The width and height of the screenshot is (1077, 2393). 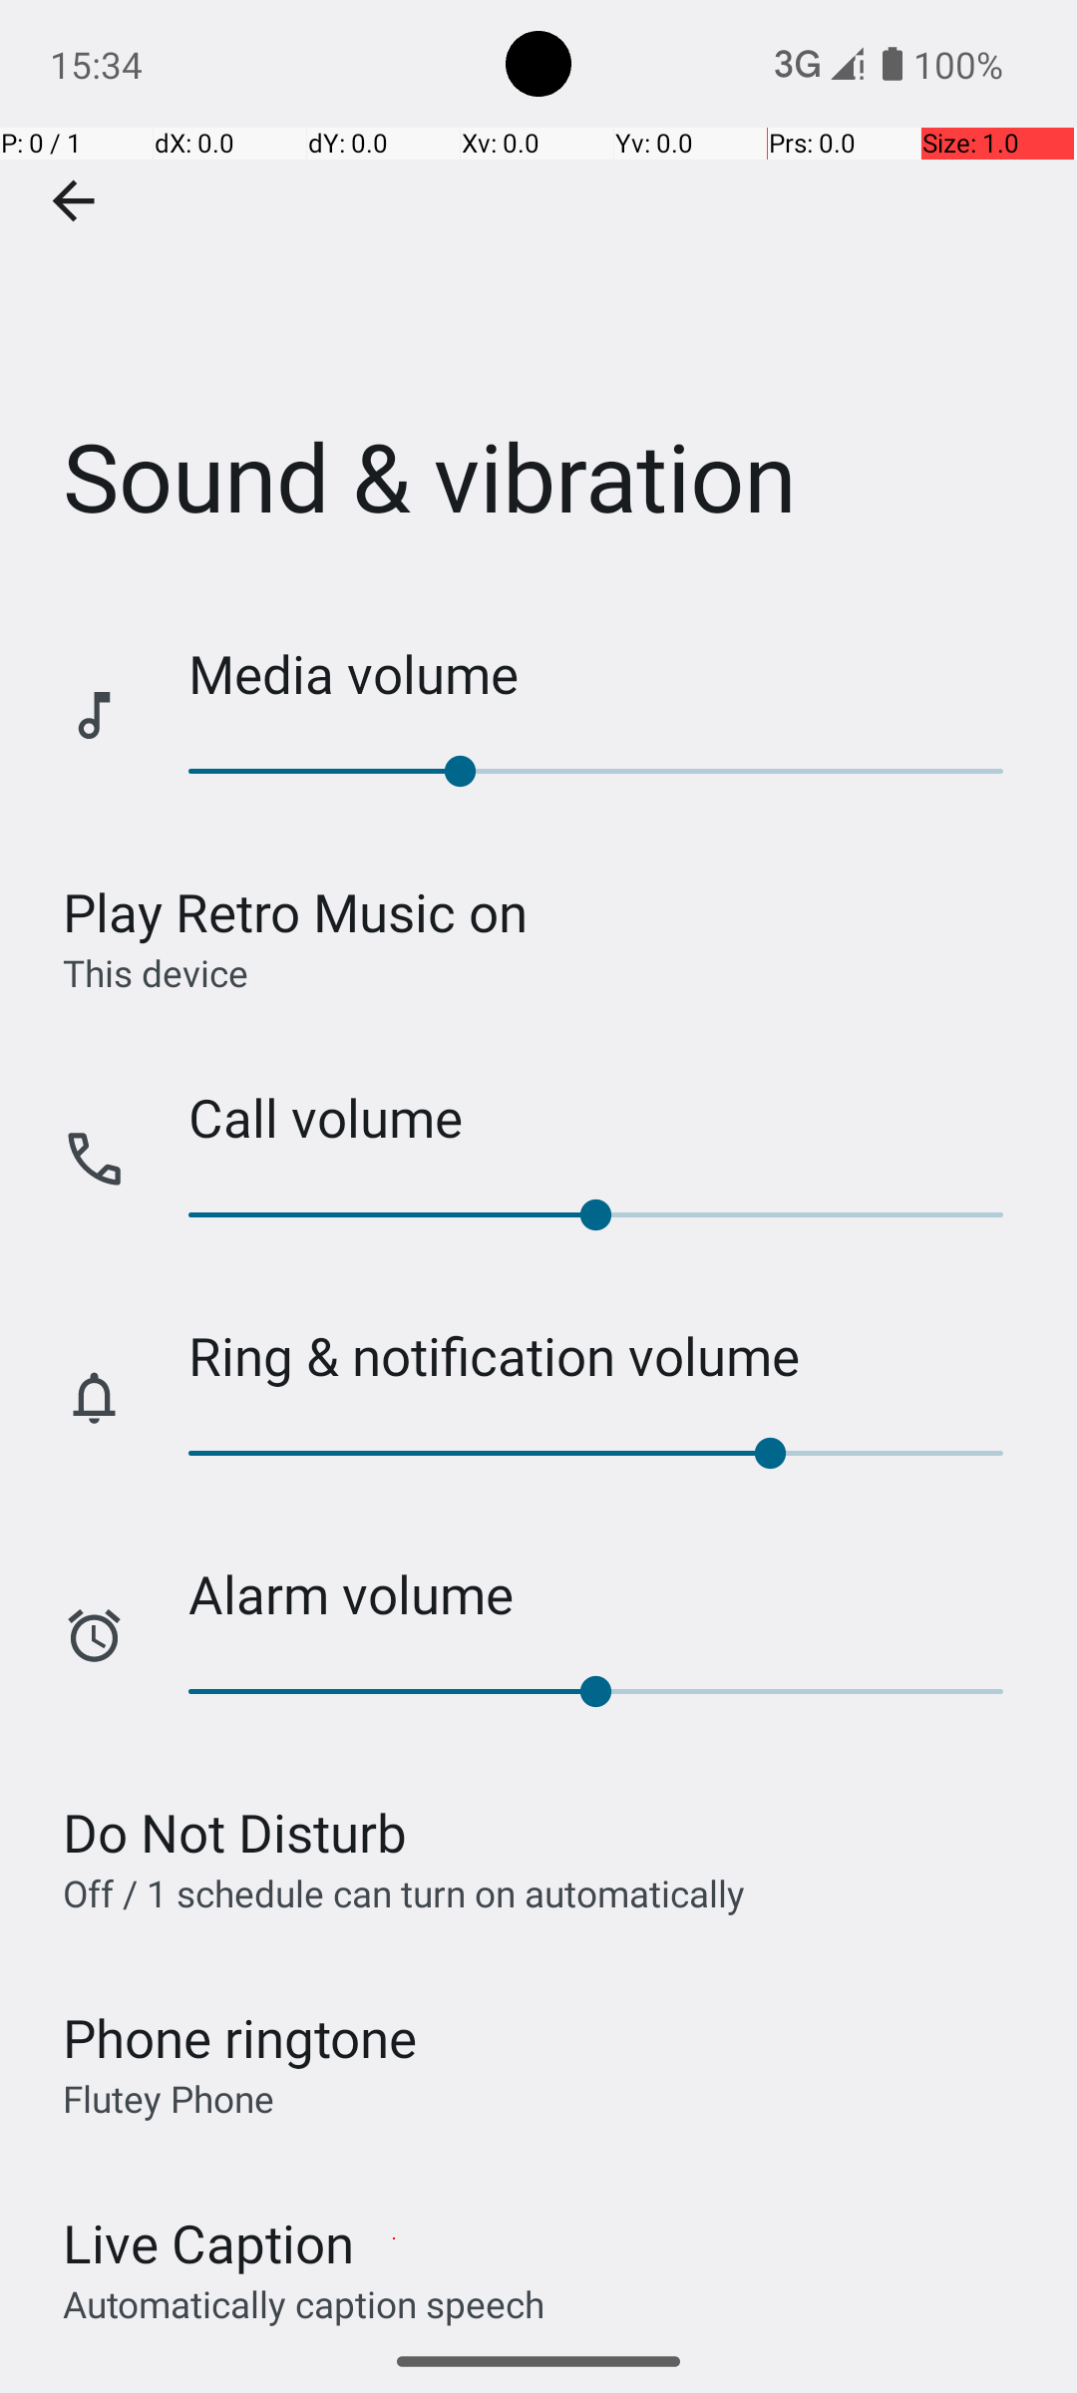 What do you see at coordinates (612, 1593) in the screenshot?
I see `Alarm volume` at bounding box center [612, 1593].